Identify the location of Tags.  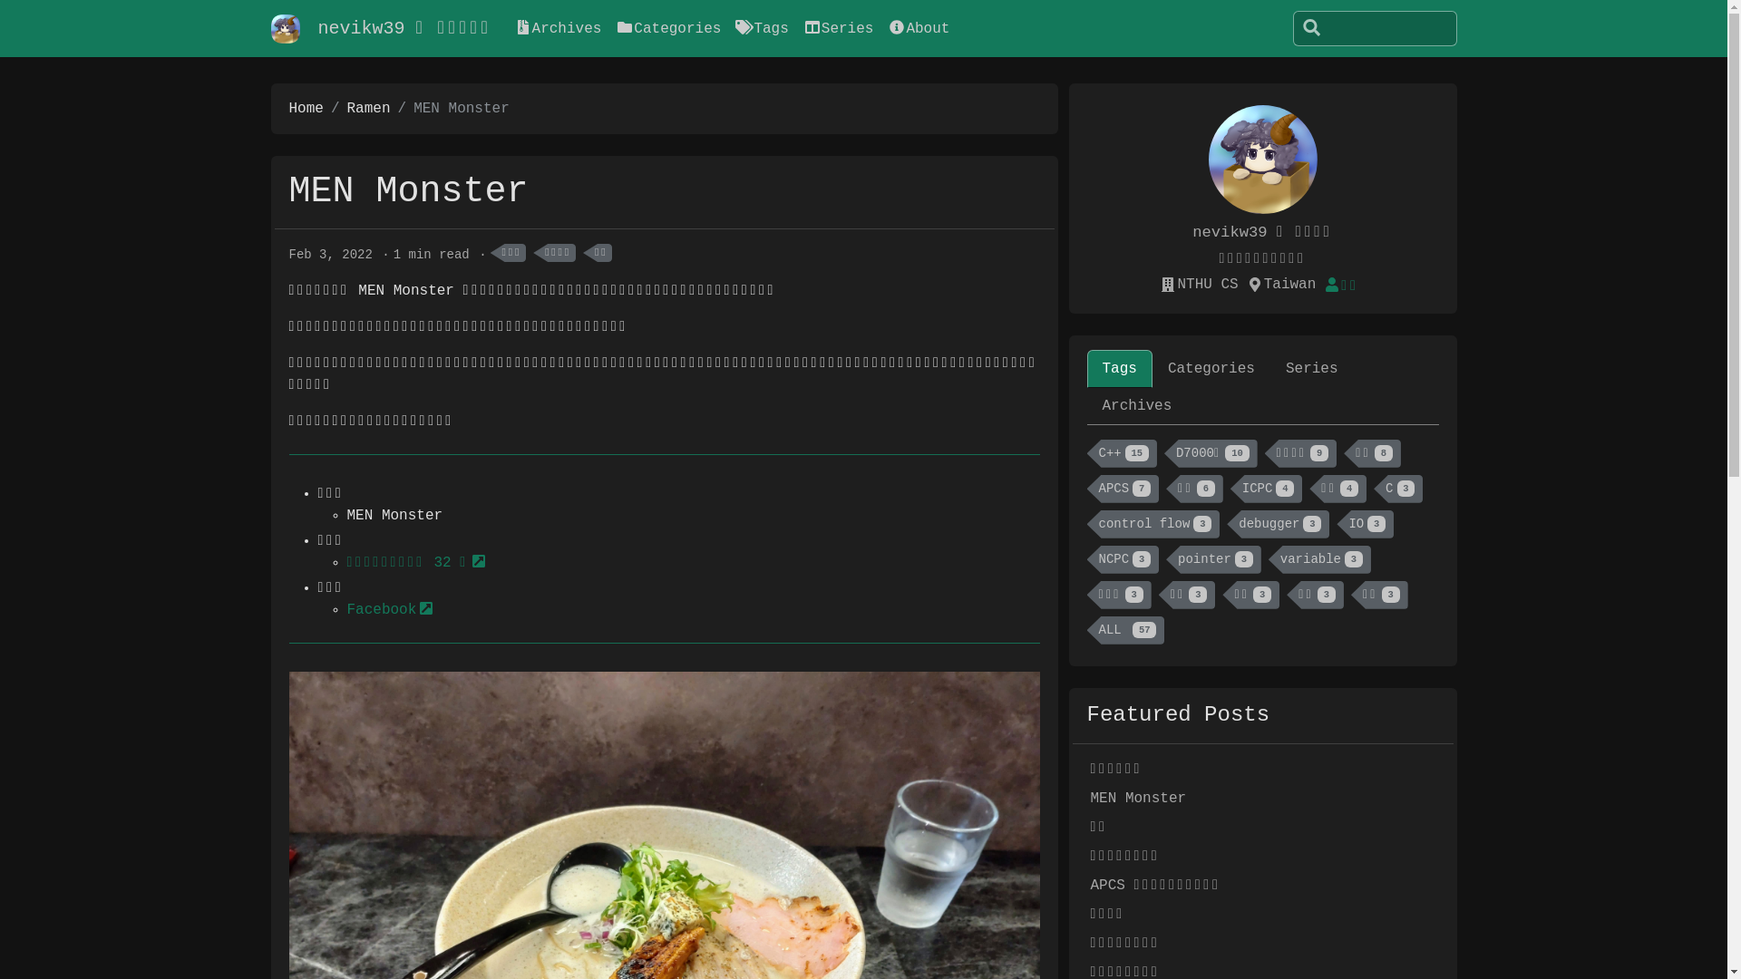
(762, 29).